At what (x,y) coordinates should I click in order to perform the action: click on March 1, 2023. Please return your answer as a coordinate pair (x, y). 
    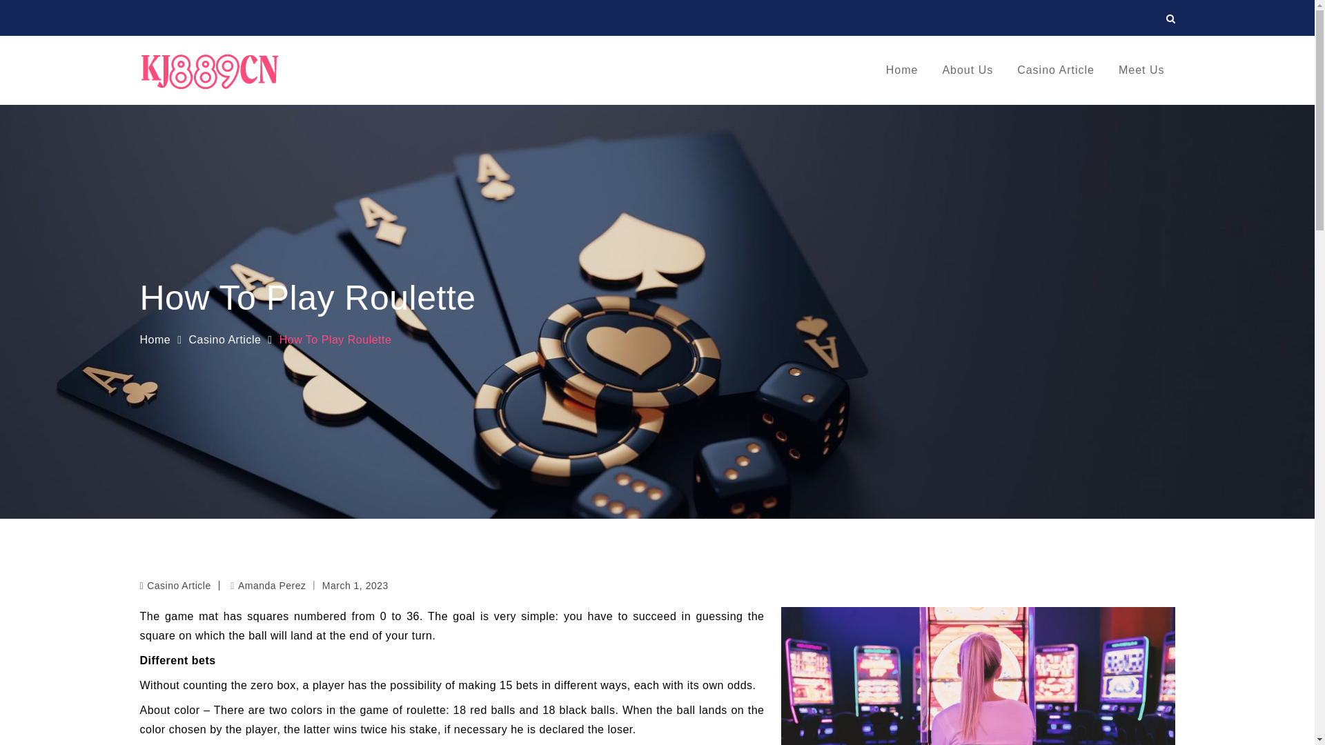
    Looking at the image, I should click on (355, 585).